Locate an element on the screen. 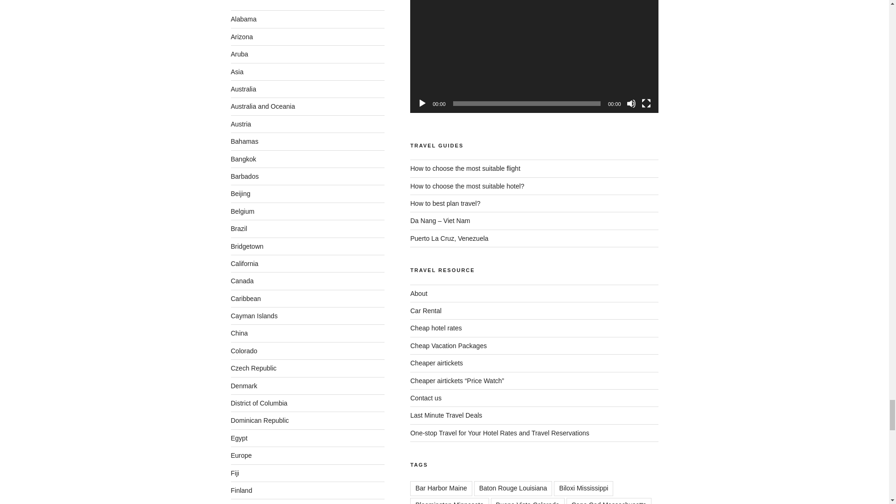 Image resolution: width=896 pixels, height=504 pixels. Alabama is located at coordinates (243, 19).